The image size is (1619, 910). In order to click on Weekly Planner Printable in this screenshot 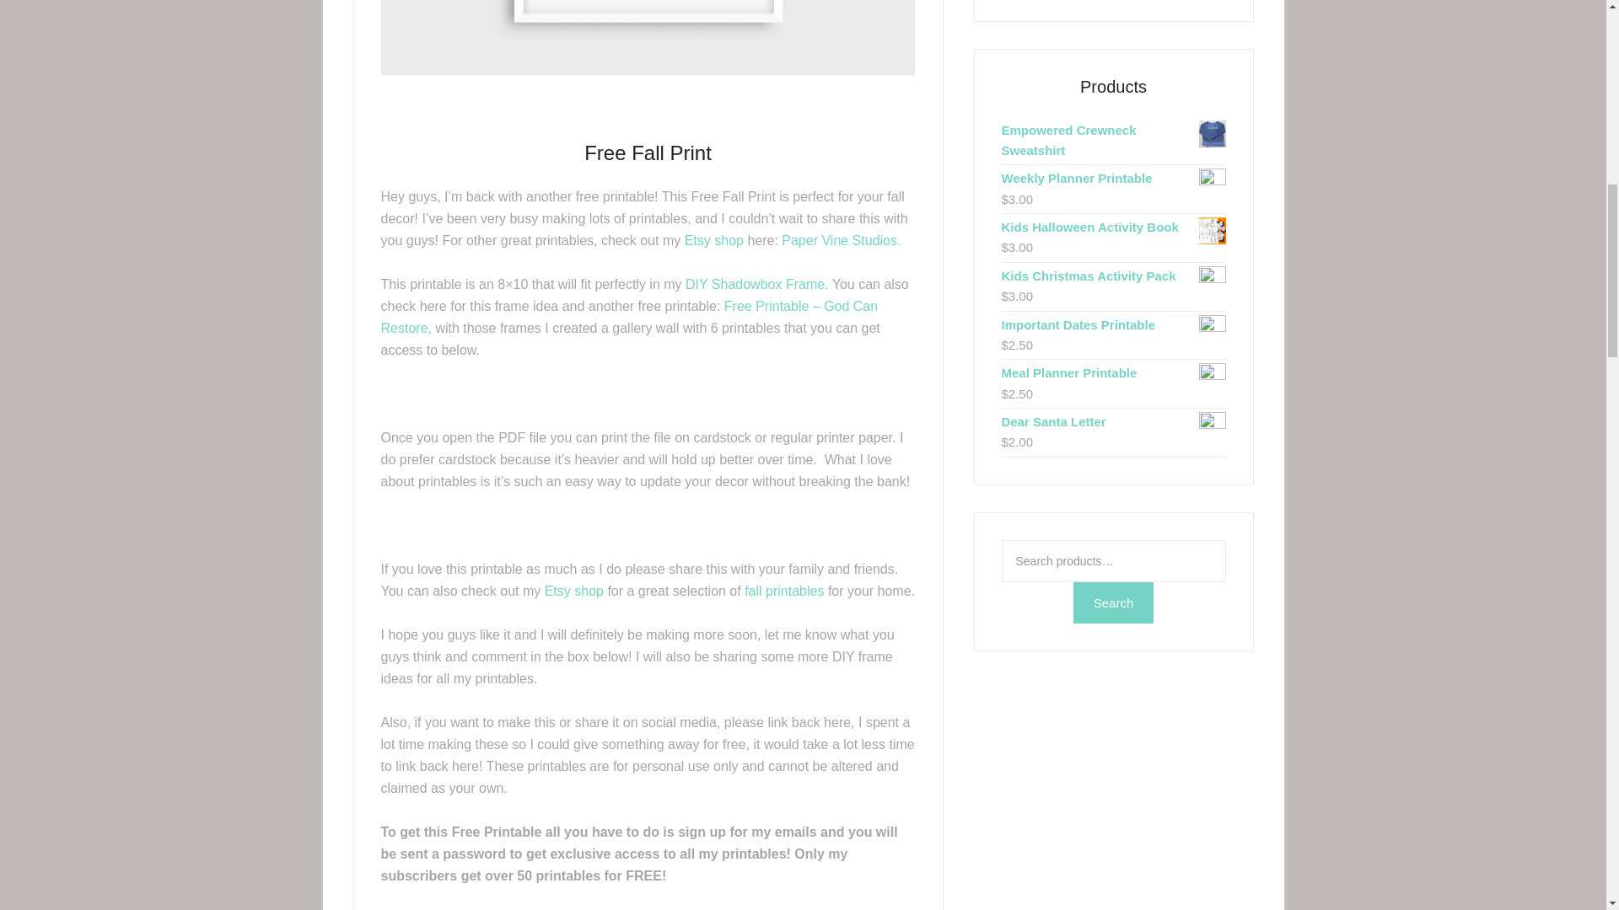, I will do `click(1113, 178)`.